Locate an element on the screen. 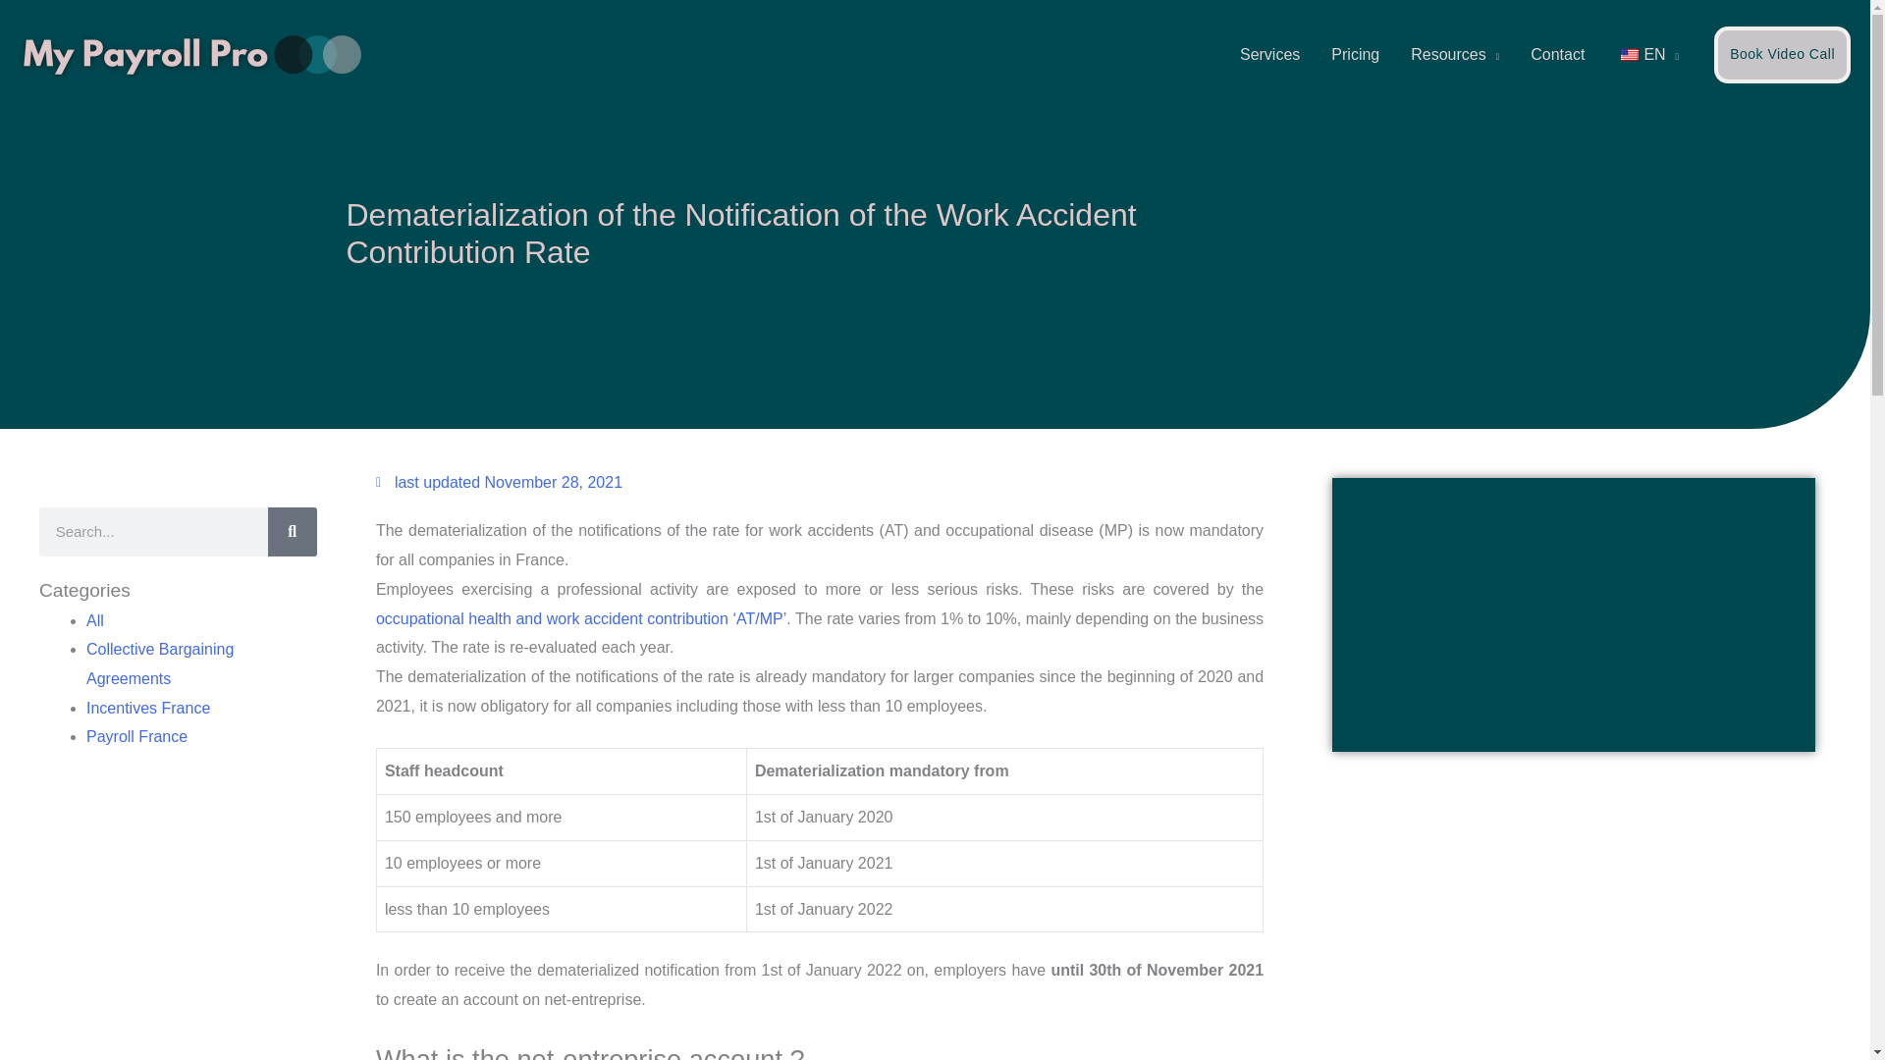 Image resolution: width=1885 pixels, height=1060 pixels. Incentives France is located at coordinates (147, 708).